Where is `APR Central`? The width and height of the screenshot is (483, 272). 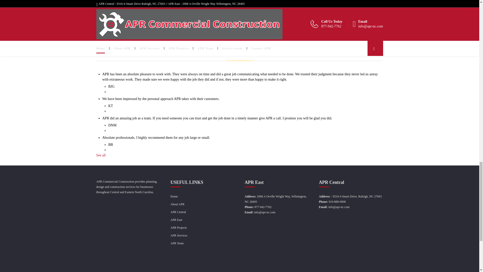 APR Central is located at coordinates (178, 212).